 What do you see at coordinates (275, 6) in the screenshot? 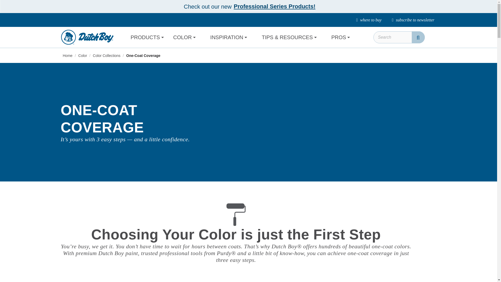
I see `Professional Series Products!` at bounding box center [275, 6].